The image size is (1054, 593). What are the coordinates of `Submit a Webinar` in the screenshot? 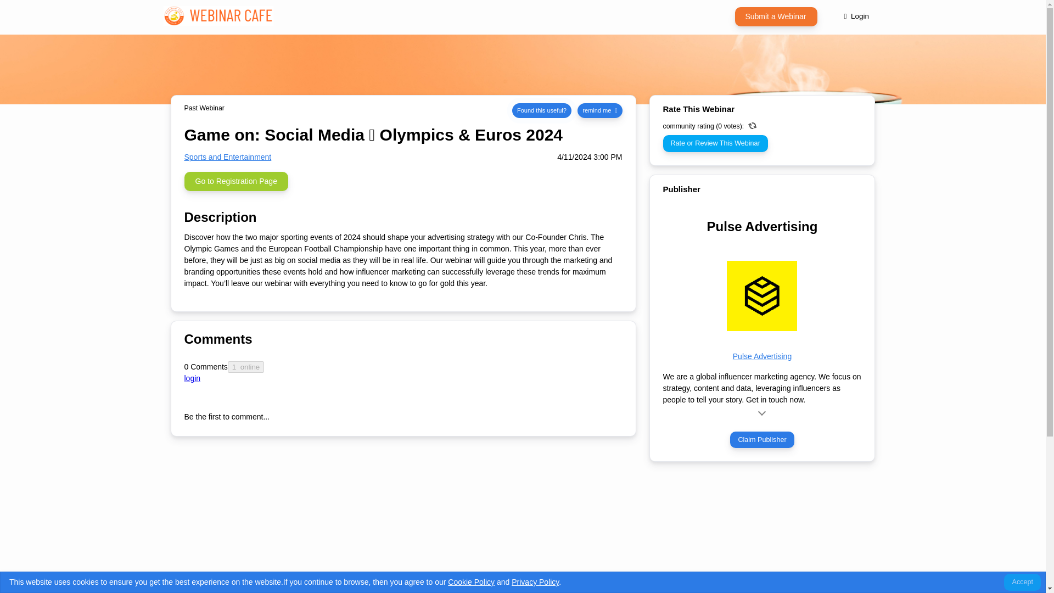 It's located at (776, 16).